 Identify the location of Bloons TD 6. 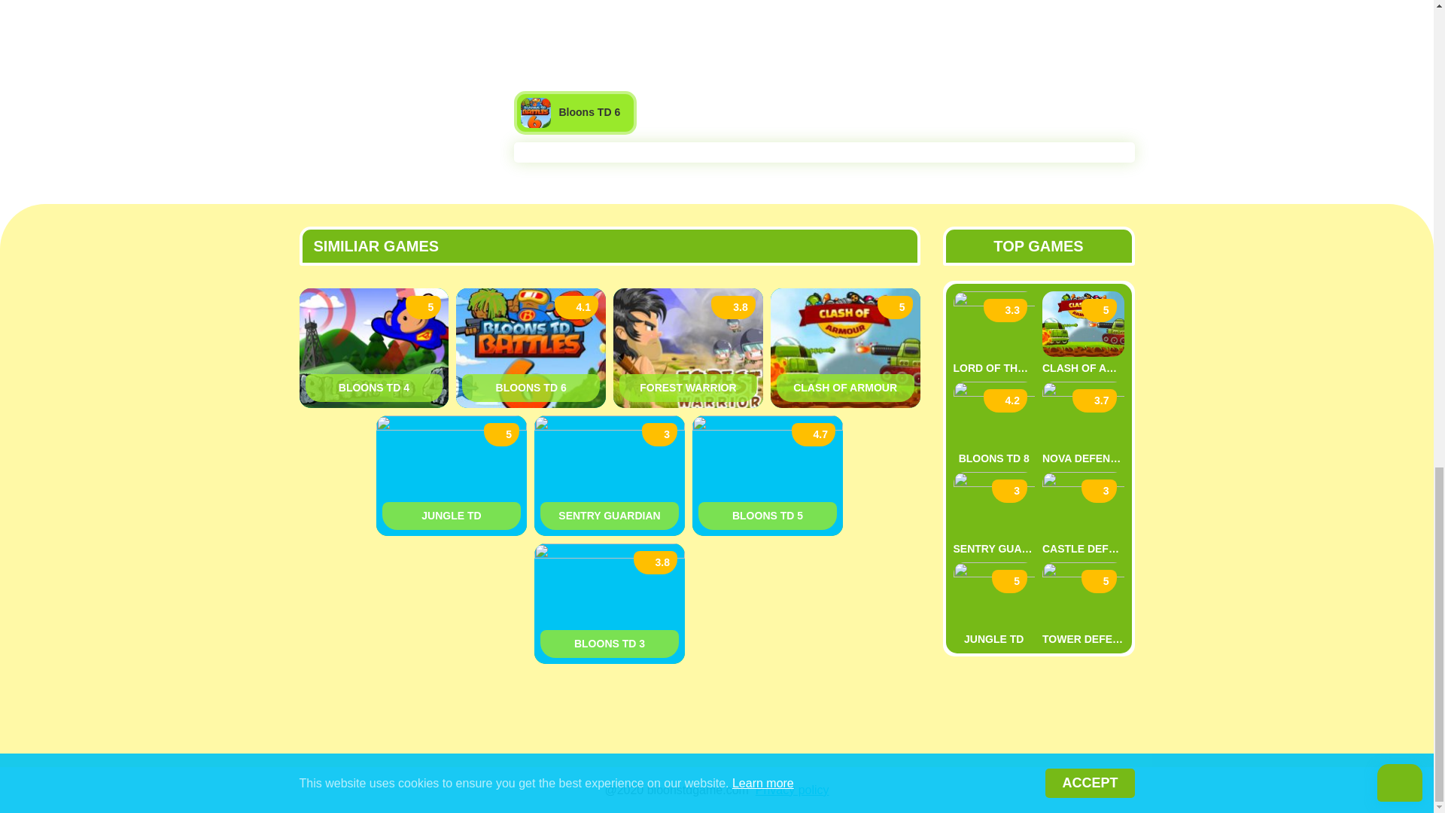
(575, 113).